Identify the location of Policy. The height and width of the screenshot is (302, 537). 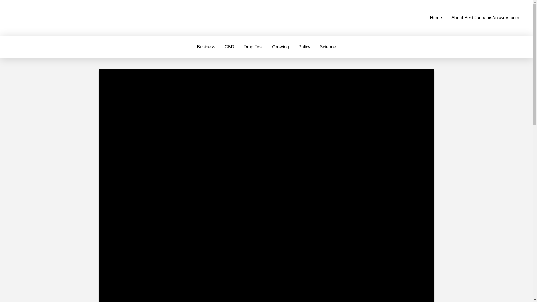
(304, 47).